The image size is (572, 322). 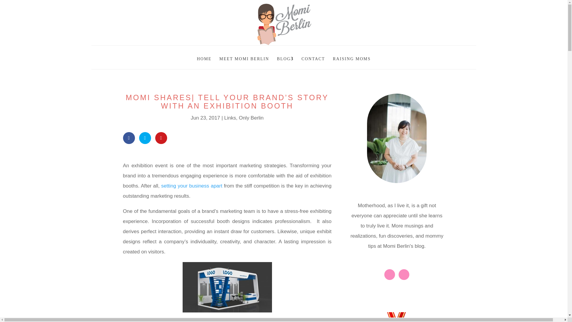 What do you see at coordinates (227, 287) in the screenshot?
I see `Tell Your Brand's Story With an Exhibition Booth` at bounding box center [227, 287].